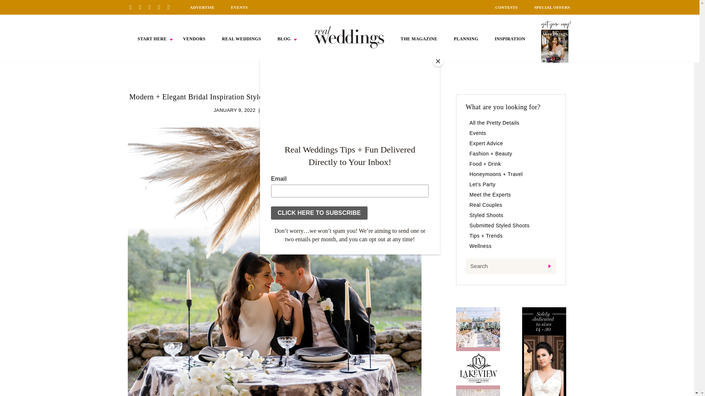 The width and height of the screenshot is (705, 396). Describe the element at coordinates (202, 7) in the screenshot. I see `ADVERTISE` at that location.